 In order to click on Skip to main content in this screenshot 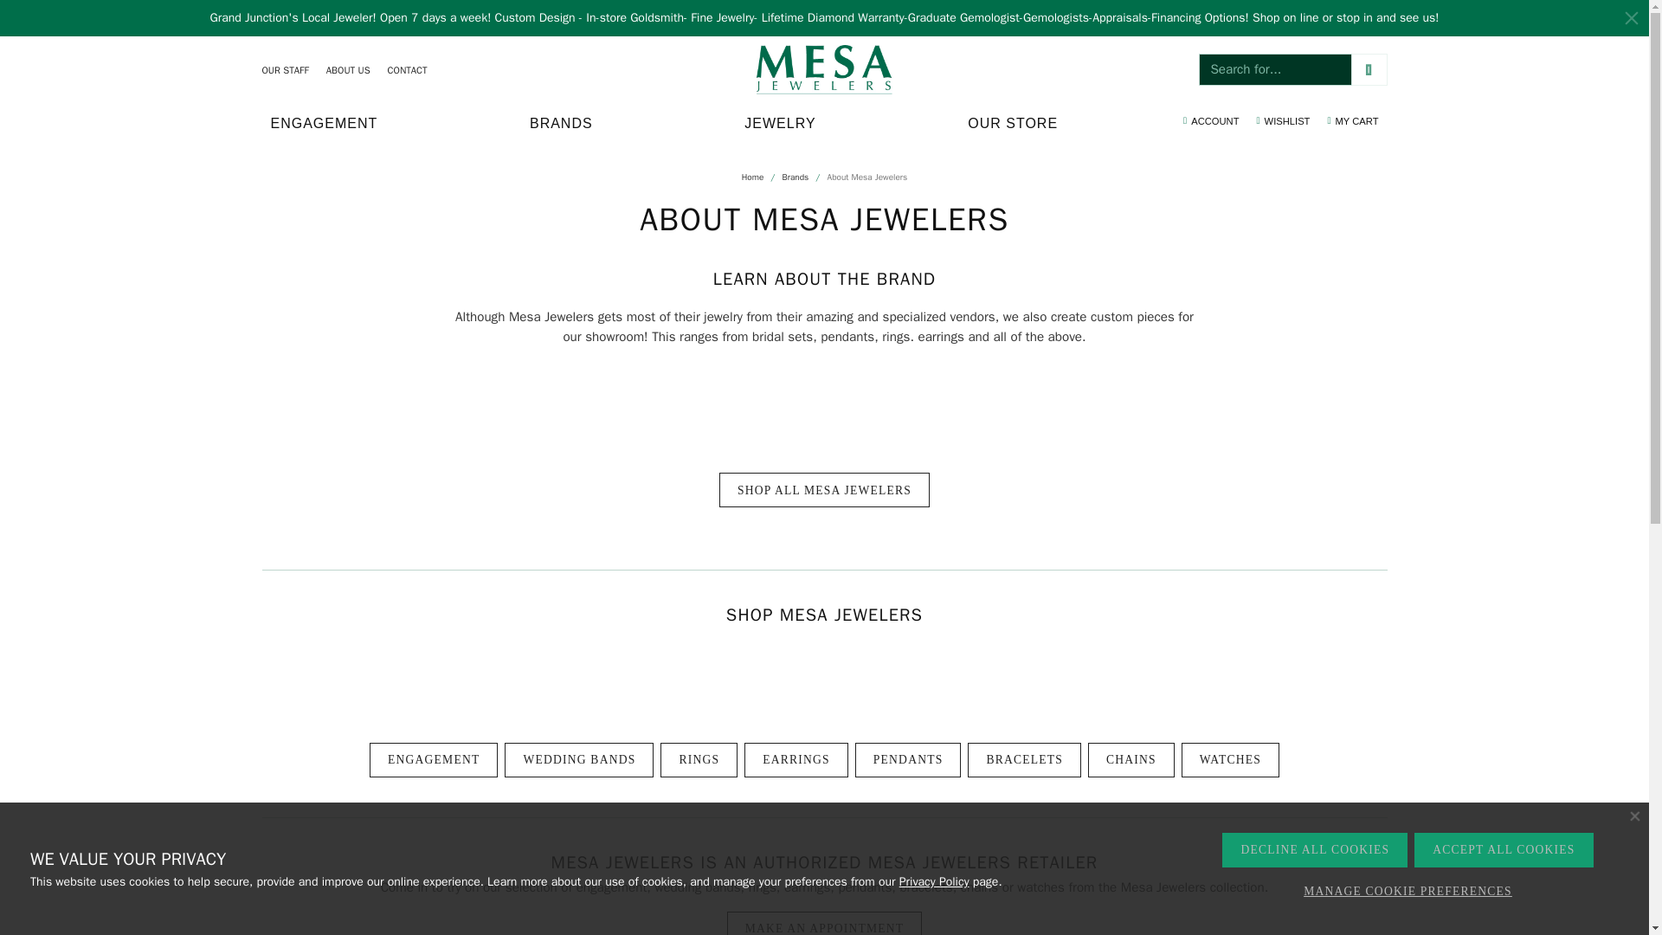, I will do `click(348, 69)`.